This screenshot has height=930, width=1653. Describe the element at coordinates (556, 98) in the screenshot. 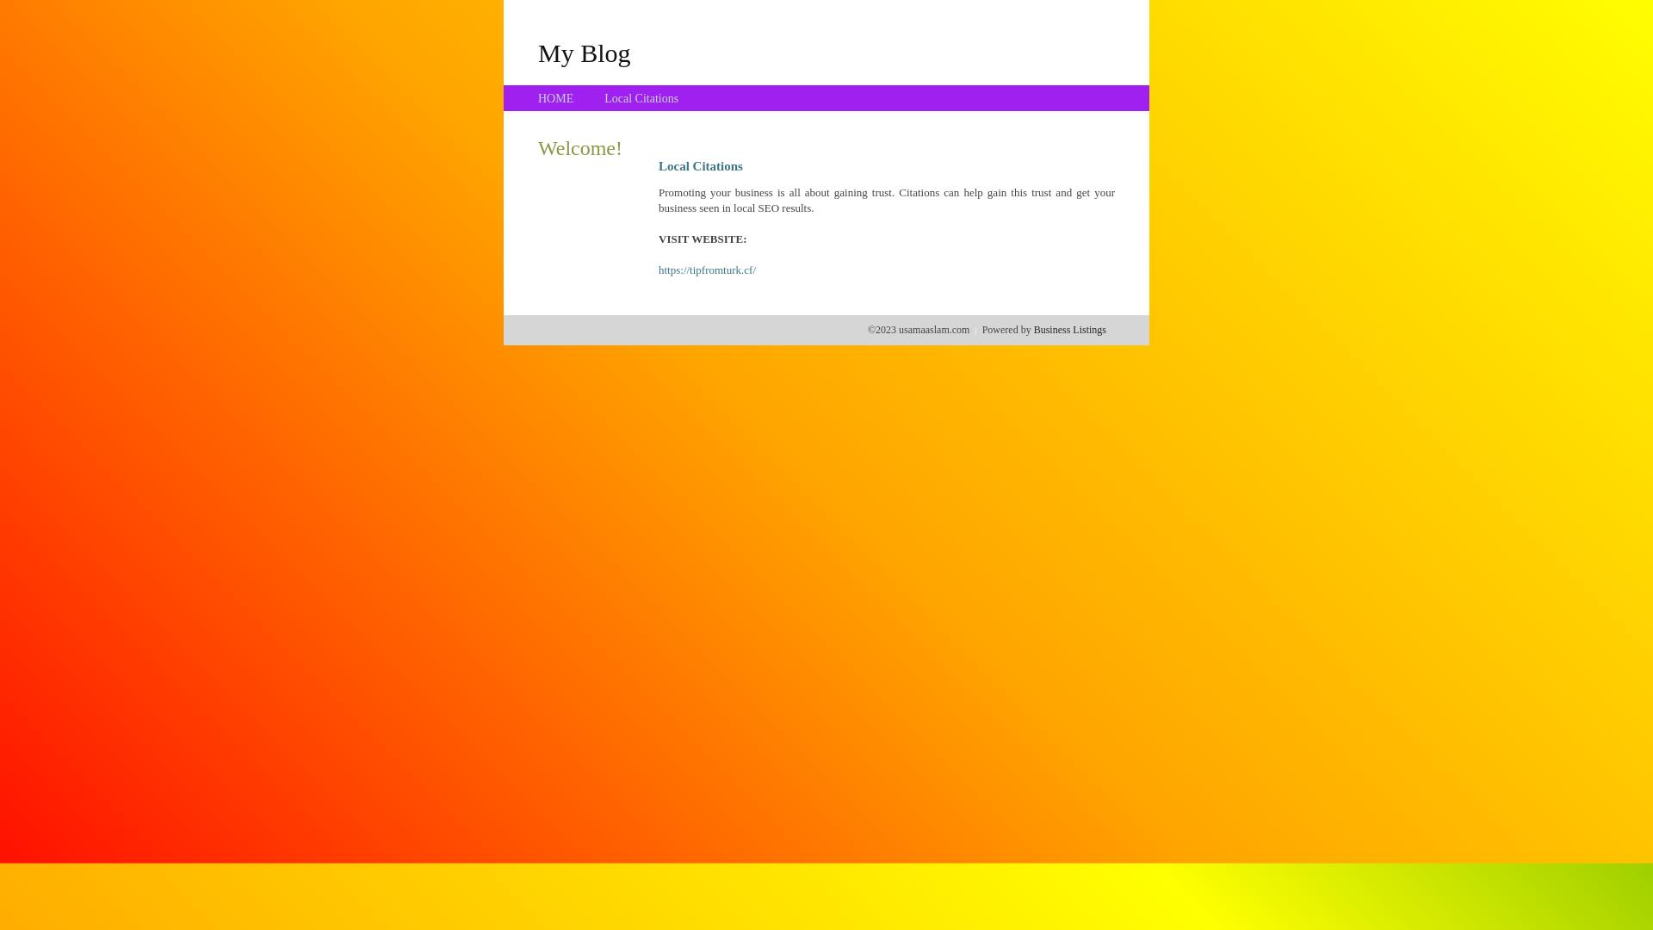

I see `HOME` at that location.